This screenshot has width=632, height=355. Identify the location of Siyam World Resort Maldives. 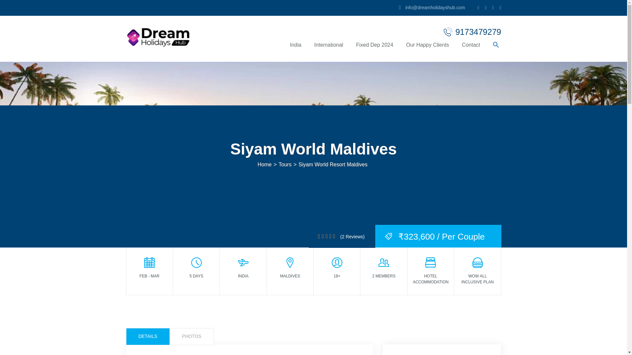
(333, 164).